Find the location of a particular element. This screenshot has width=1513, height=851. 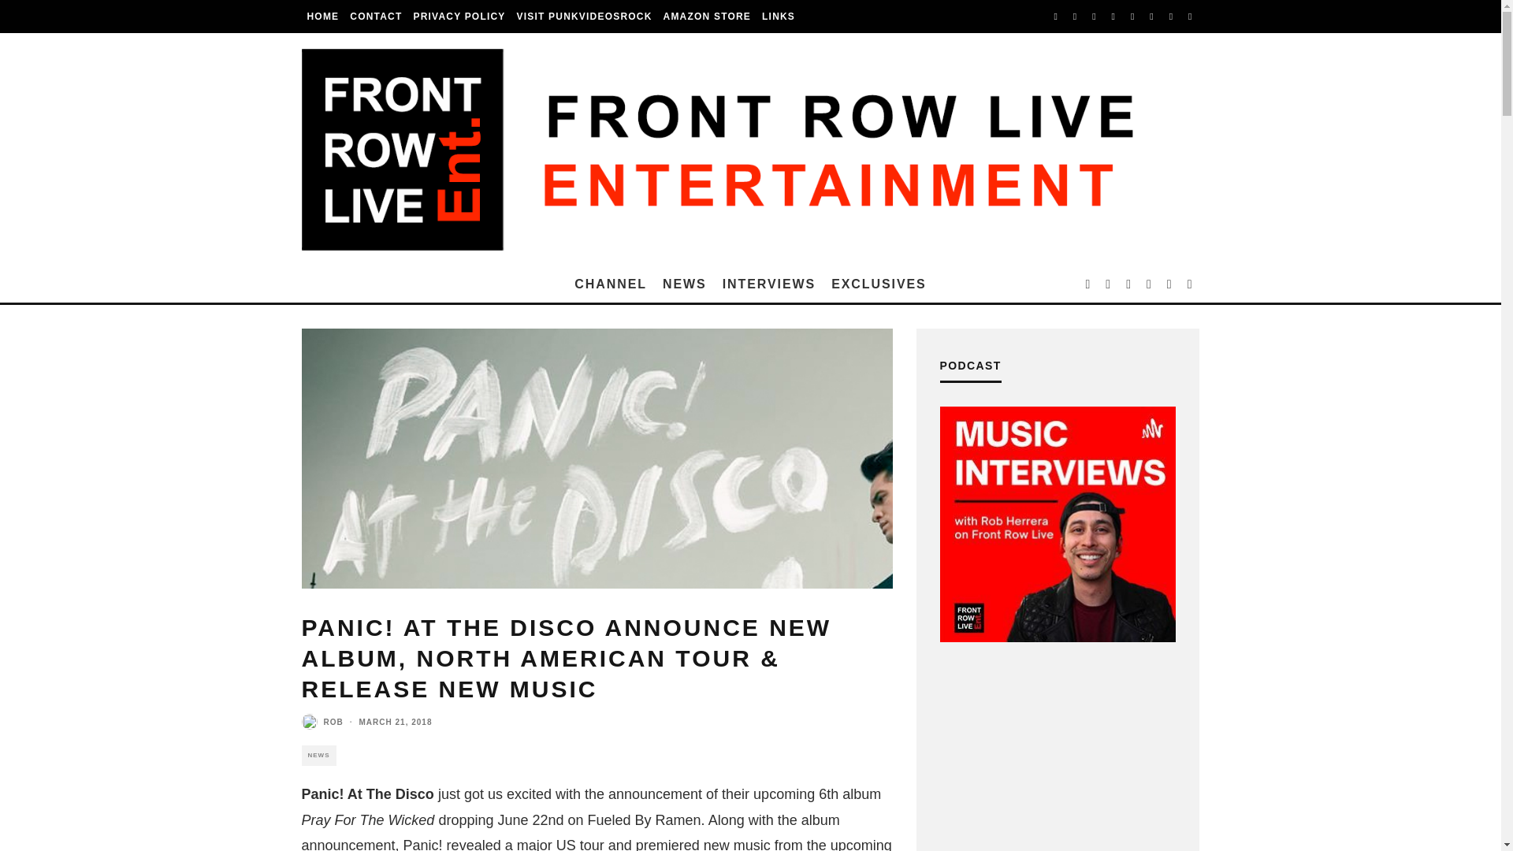

CONTACT is located at coordinates (375, 17).